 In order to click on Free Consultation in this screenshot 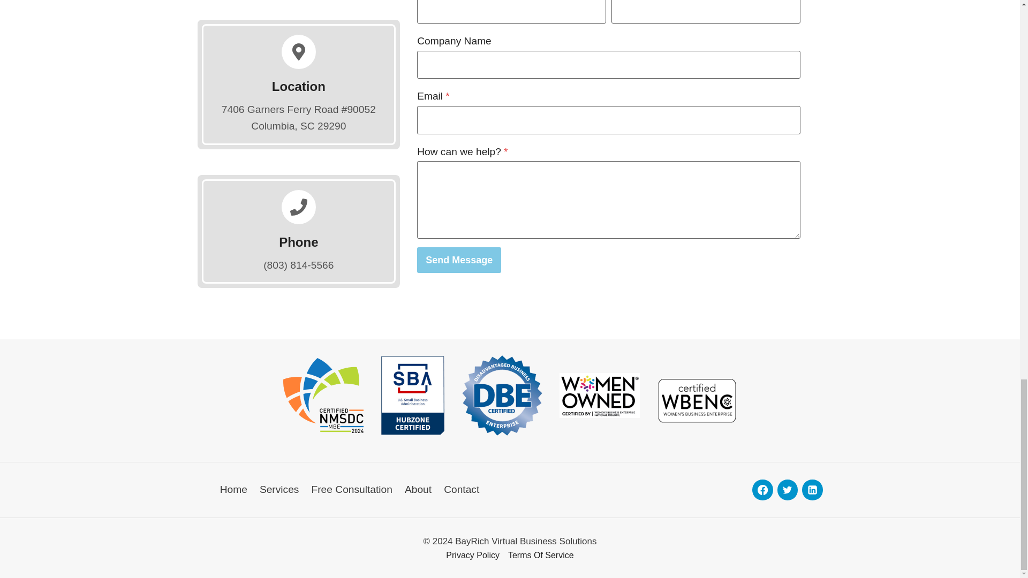, I will do `click(352, 490)`.